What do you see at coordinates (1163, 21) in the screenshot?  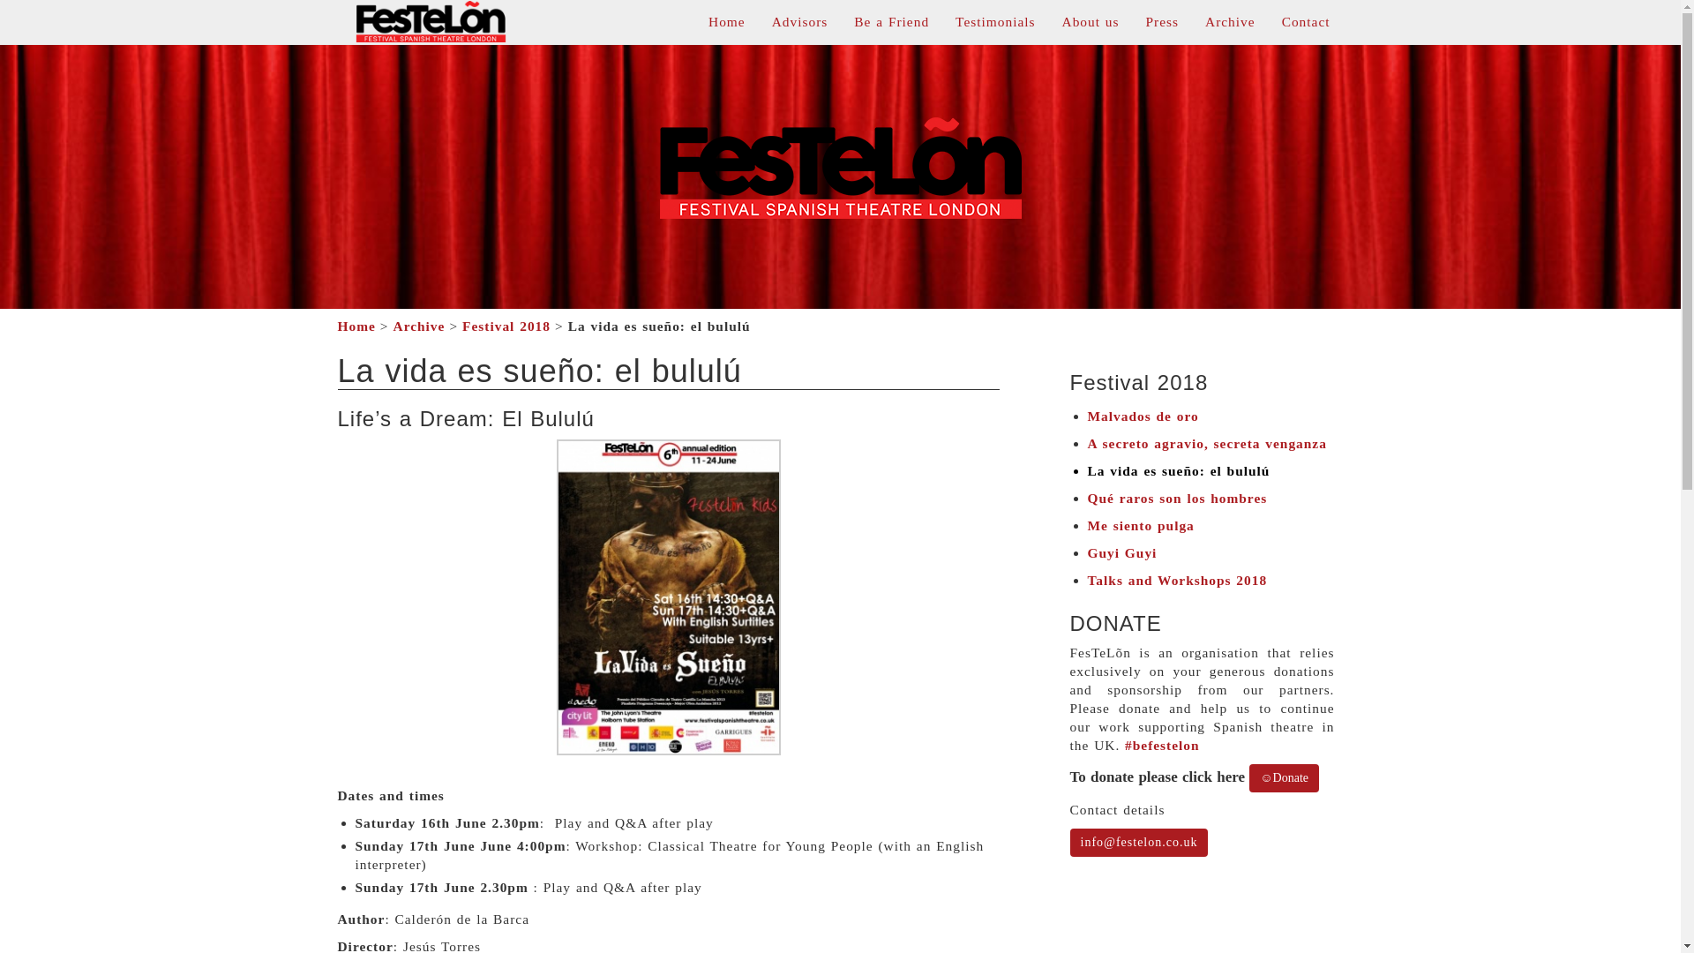 I see `Press` at bounding box center [1163, 21].